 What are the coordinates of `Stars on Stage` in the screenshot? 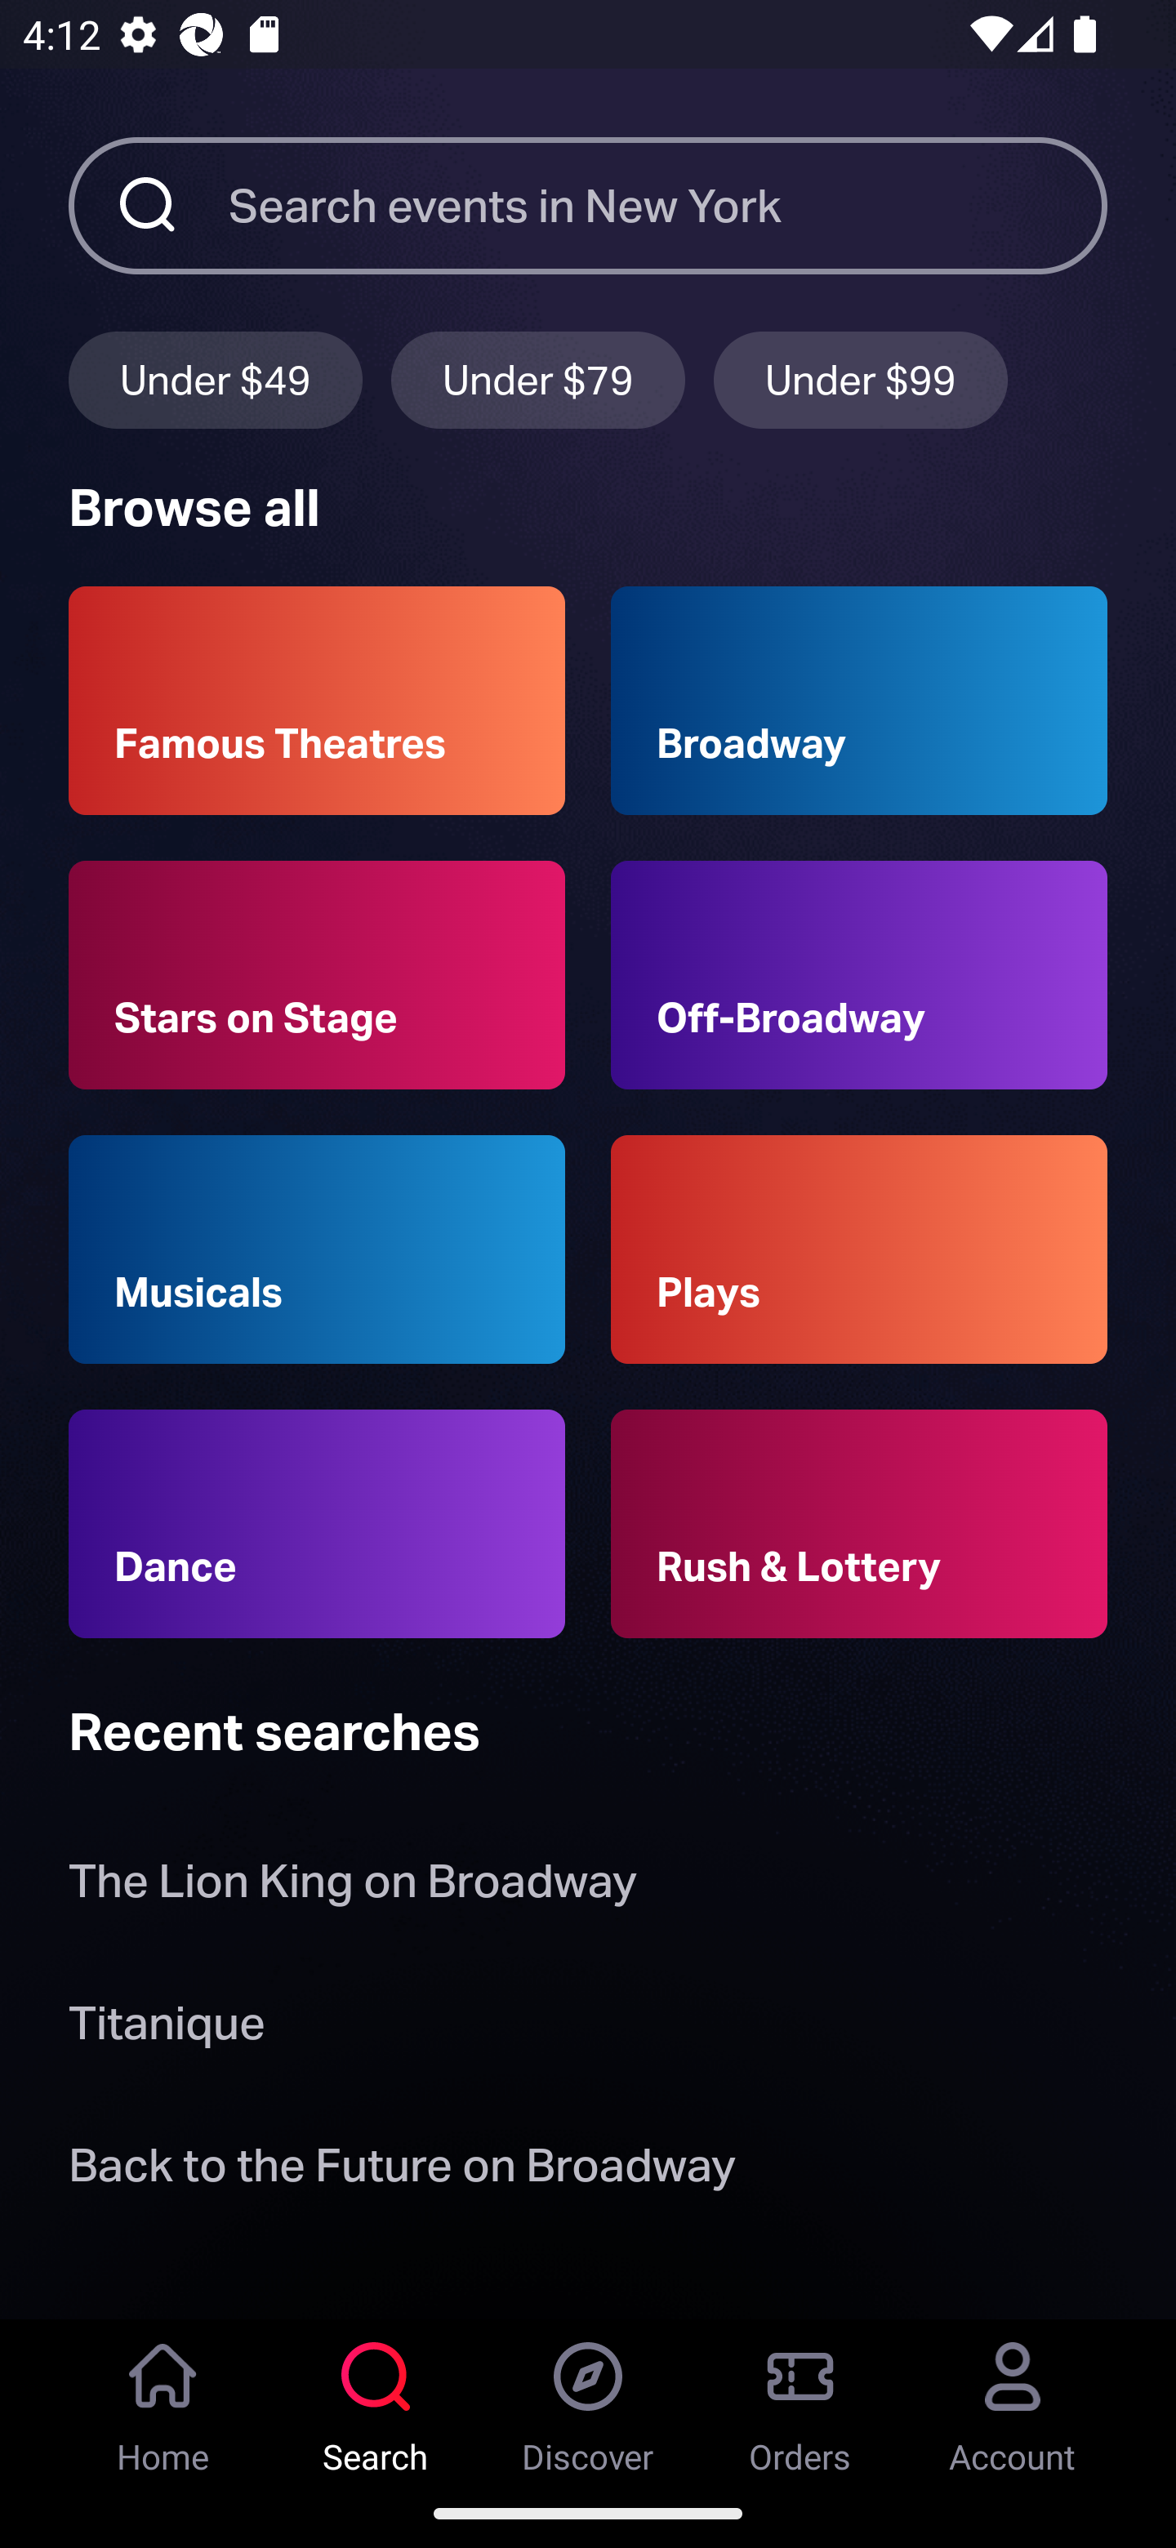 It's located at (317, 975).